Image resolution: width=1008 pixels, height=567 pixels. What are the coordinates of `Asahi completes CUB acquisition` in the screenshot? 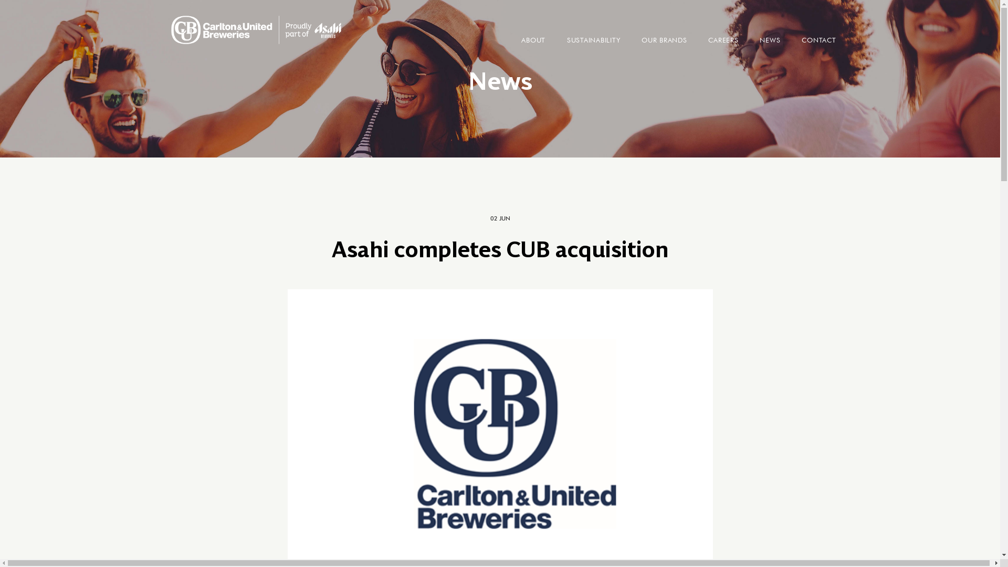 It's located at (500, 249).